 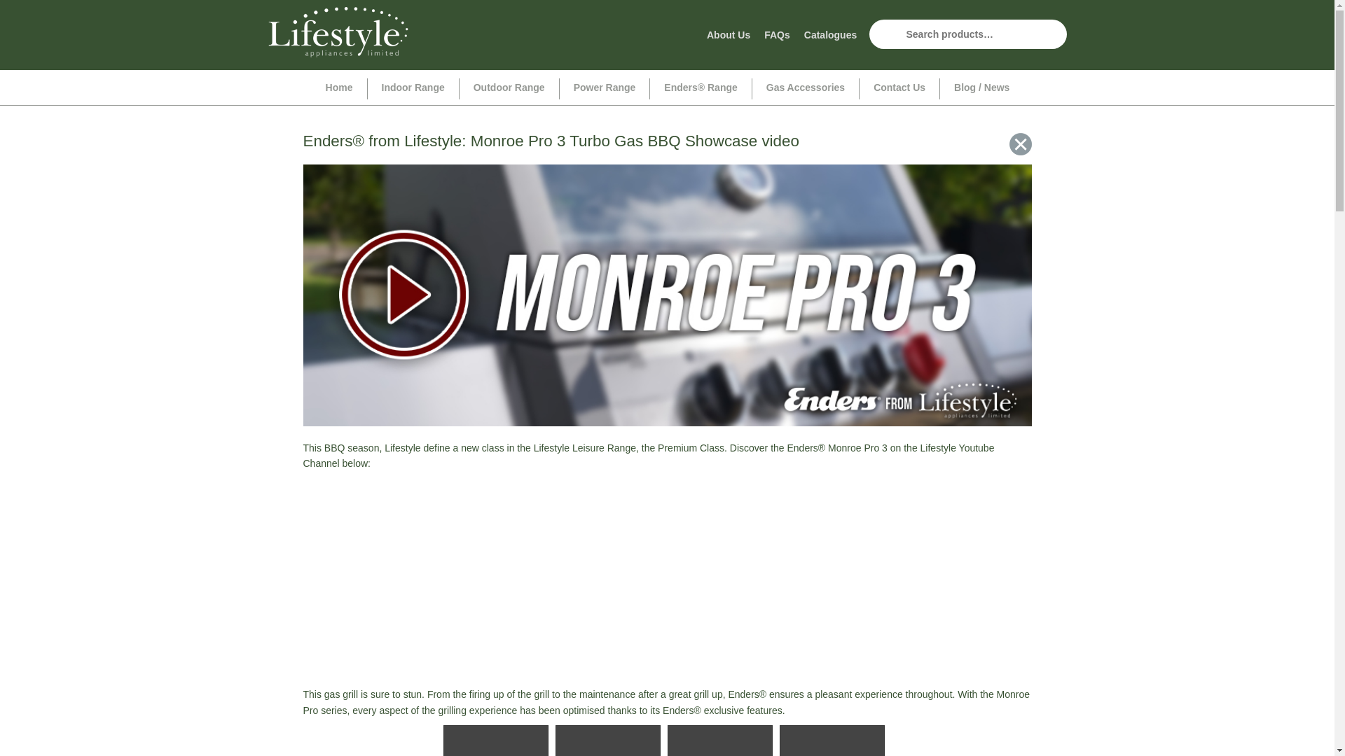 I want to click on Lifestyle Appliances UK, so click(x=338, y=32).